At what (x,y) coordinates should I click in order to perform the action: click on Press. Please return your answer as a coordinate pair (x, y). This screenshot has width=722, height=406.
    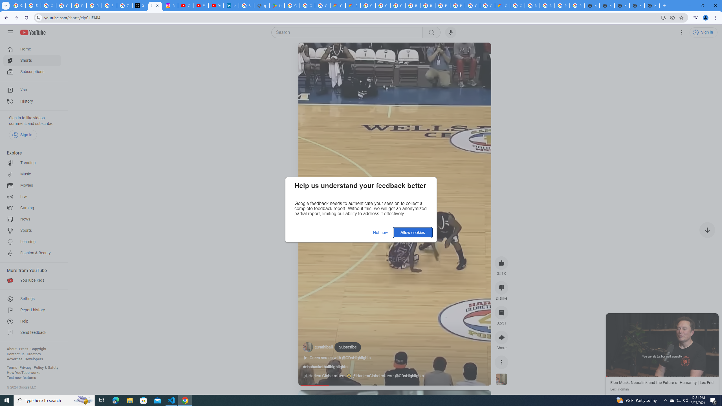
    Looking at the image, I should click on (23, 349).